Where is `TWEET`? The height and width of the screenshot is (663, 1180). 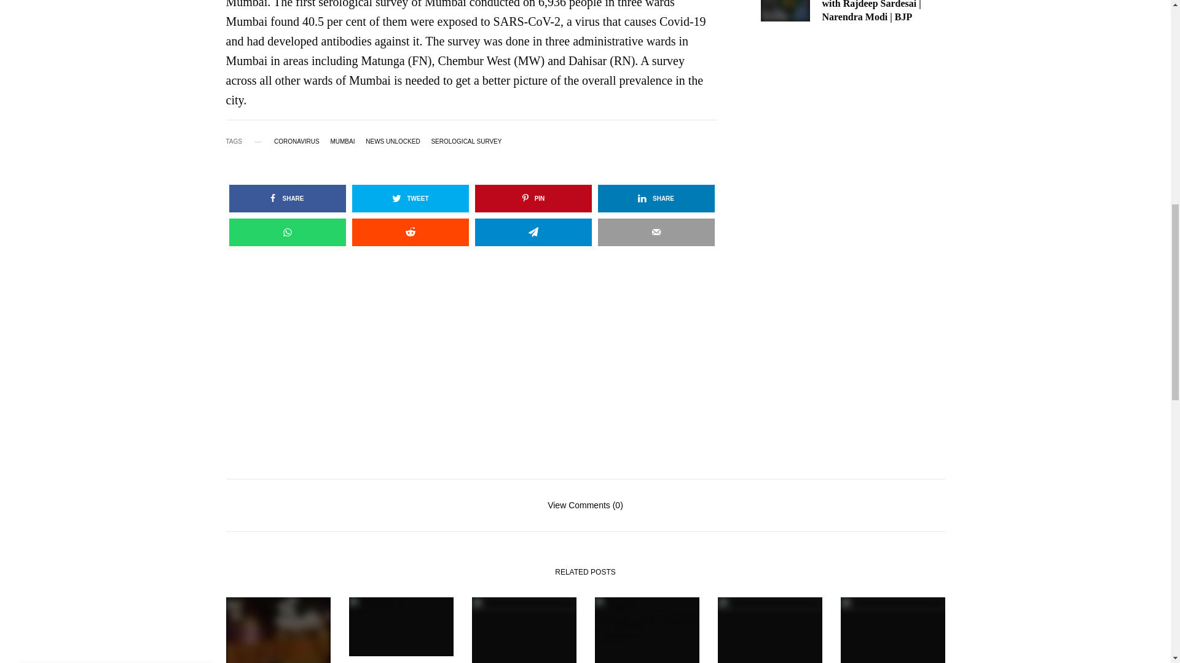 TWEET is located at coordinates (410, 198).